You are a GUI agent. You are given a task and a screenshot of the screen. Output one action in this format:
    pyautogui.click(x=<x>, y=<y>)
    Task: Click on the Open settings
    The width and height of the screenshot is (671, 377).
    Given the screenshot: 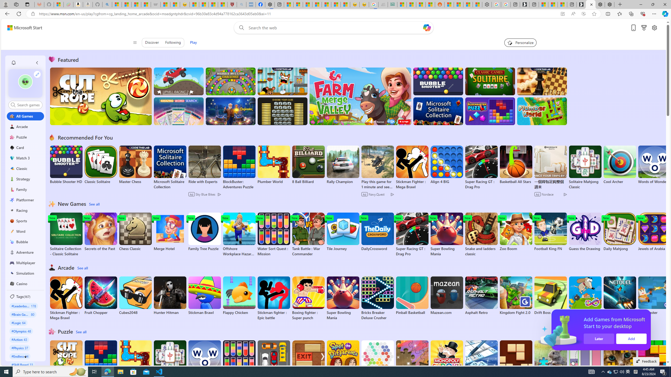 What is the action you would take?
    pyautogui.click(x=654, y=28)
    